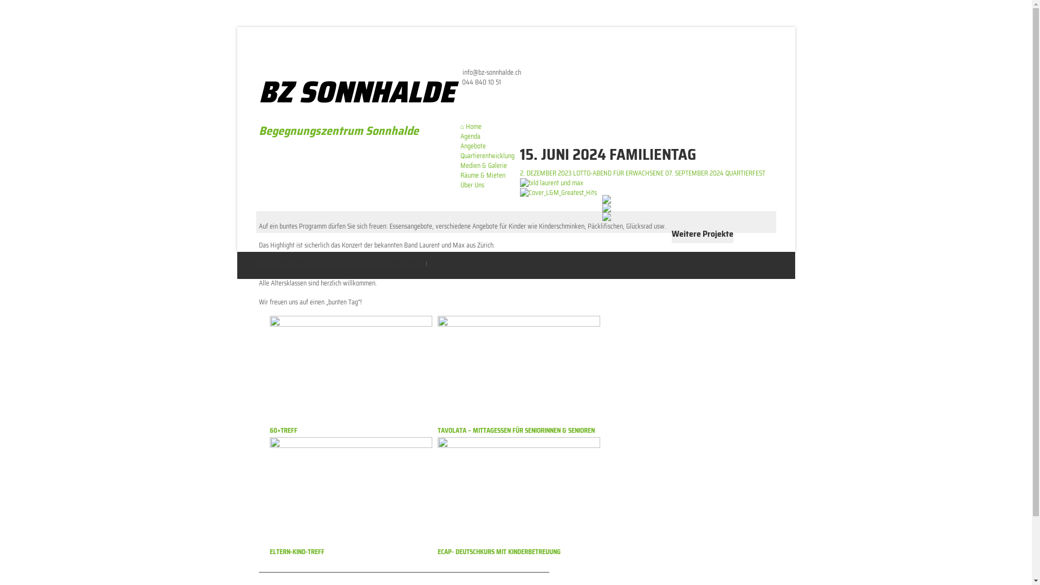  What do you see at coordinates (558, 183) in the screenshot?
I see `bild laurent und max` at bounding box center [558, 183].